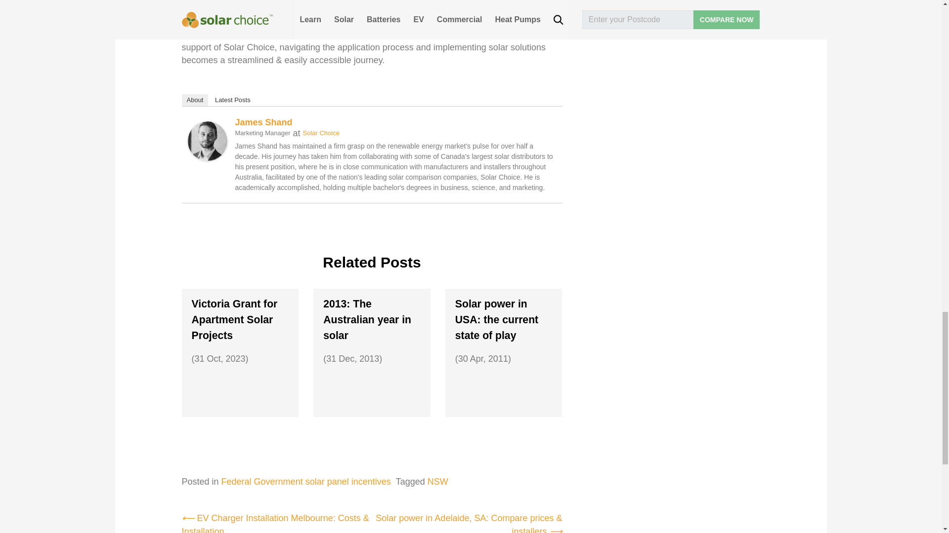 The height and width of the screenshot is (533, 949). I want to click on Solar power in USA: the current state of play, so click(504, 320).